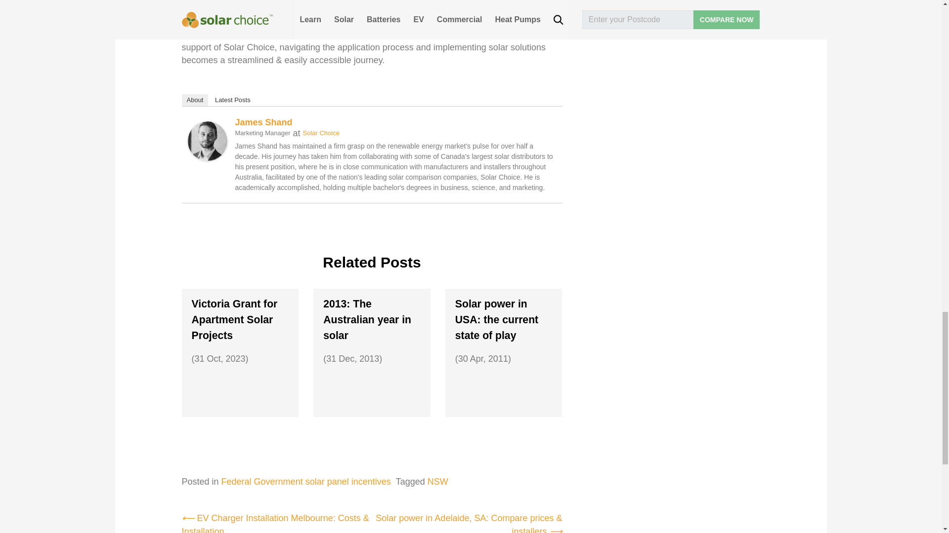 The height and width of the screenshot is (533, 949). I want to click on Solar power in USA: the current state of play, so click(504, 320).